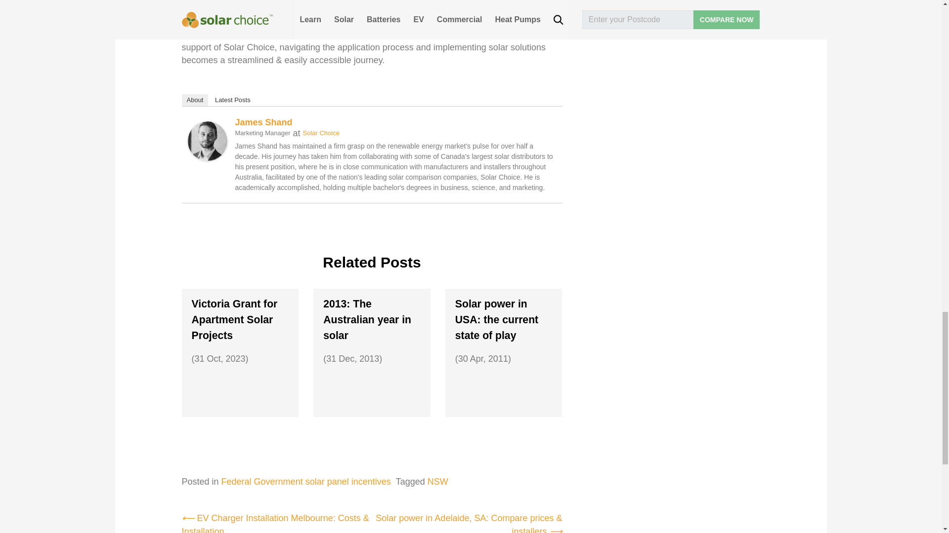 The height and width of the screenshot is (533, 949). I want to click on Solar power in USA: the current state of play, so click(504, 320).